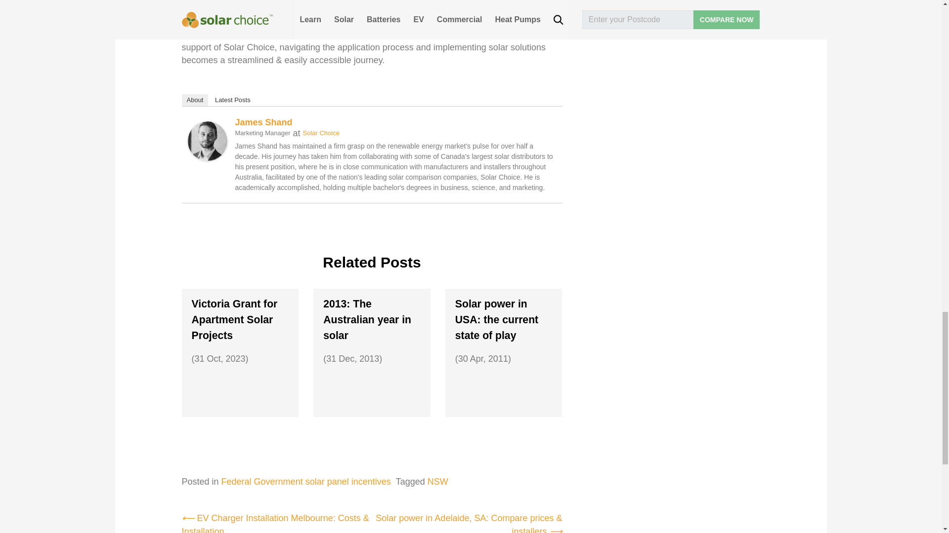 The height and width of the screenshot is (533, 949). I want to click on Solar power in USA: the current state of play, so click(504, 320).